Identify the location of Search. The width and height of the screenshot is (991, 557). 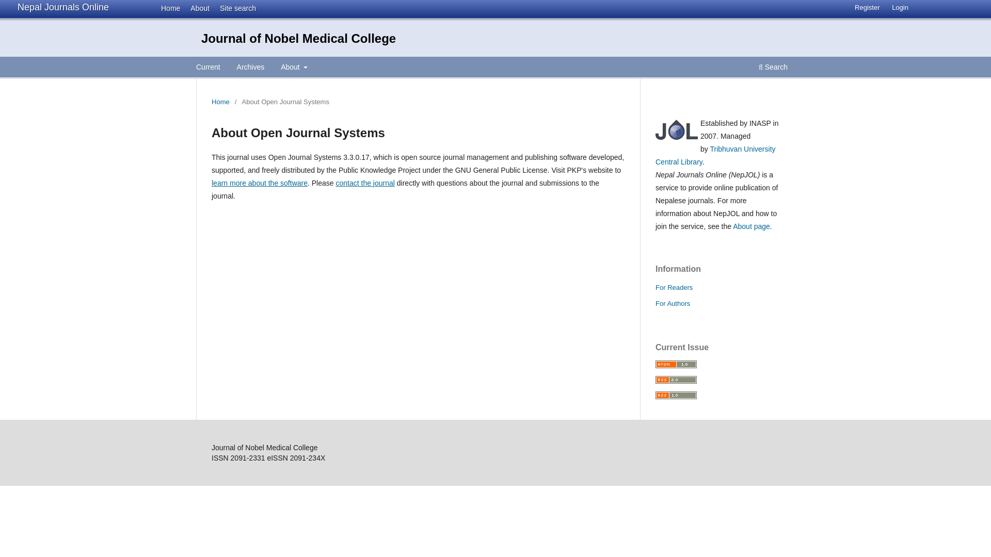
(773, 68).